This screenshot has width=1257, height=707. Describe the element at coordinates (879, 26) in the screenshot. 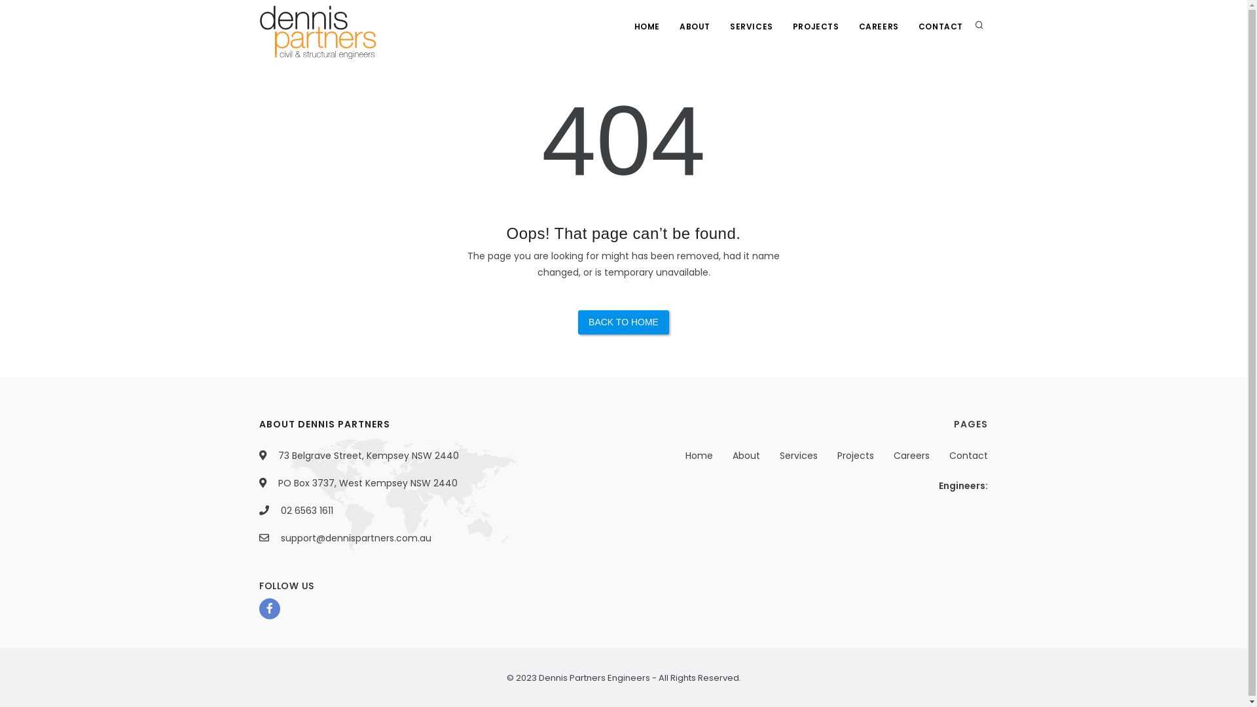

I see `CAREERS` at that location.